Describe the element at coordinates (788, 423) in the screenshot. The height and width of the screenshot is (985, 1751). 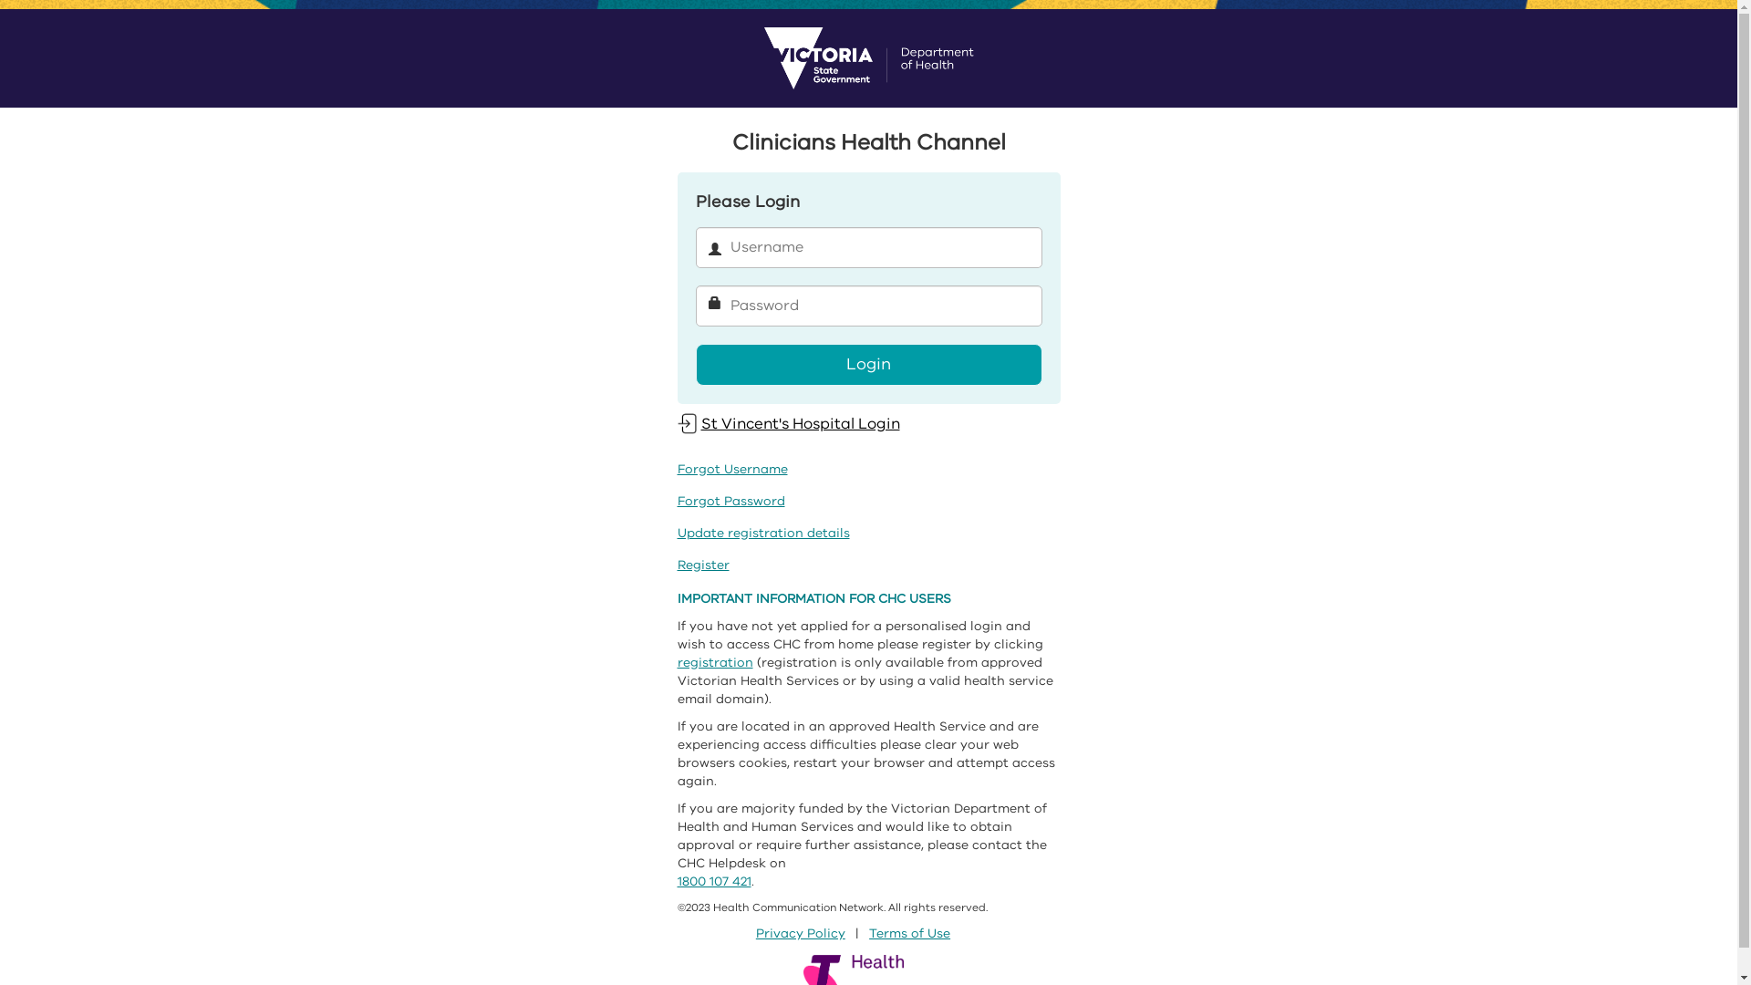
I see `St Vincent's Hospital Login` at that location.